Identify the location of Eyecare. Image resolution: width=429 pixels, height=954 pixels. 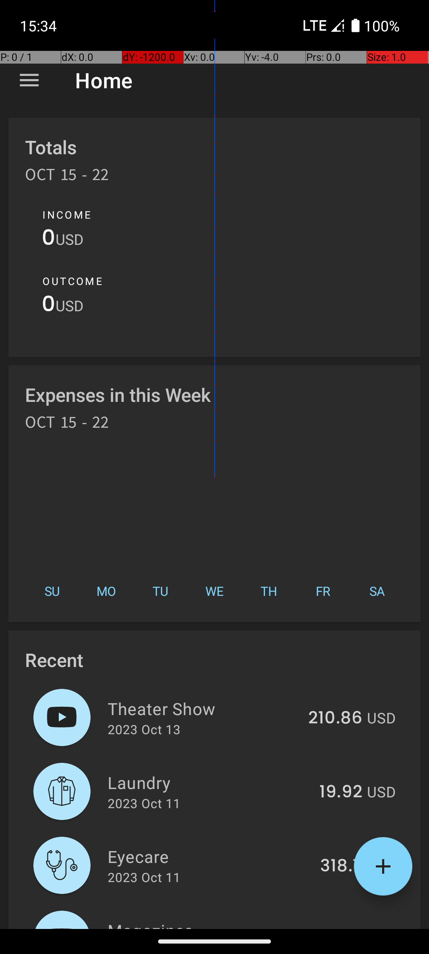
(209, 856).